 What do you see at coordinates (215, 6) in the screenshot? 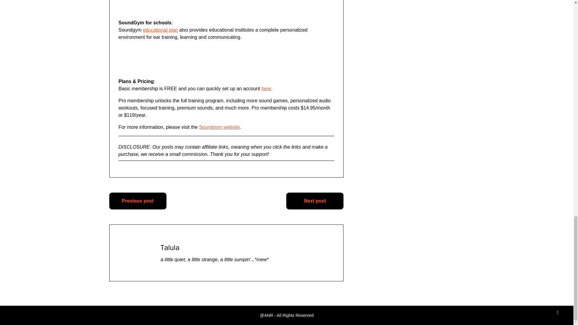
I see `SoundGym: Audio Ear Training Platform online` at bounding box center [215, 6].